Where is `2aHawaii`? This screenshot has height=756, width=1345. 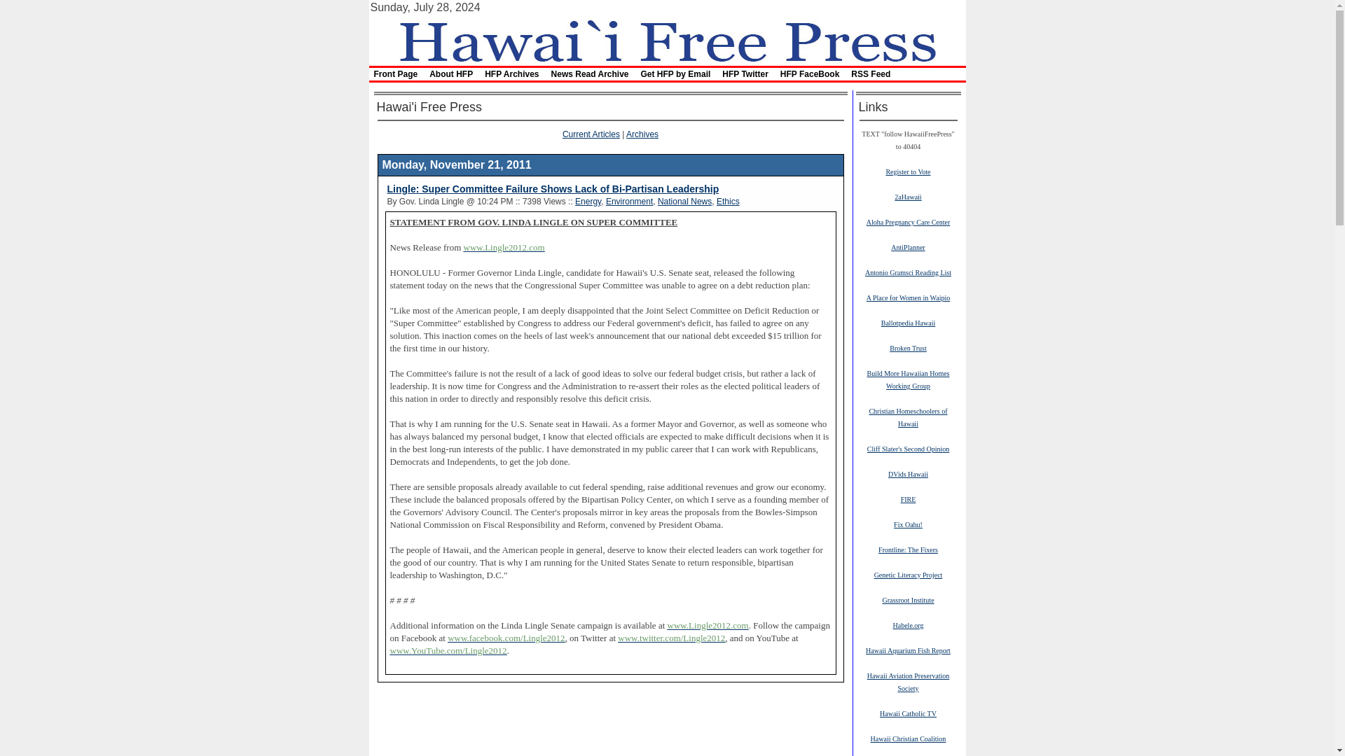
2aHawaii is located at coordinates (908, 197).